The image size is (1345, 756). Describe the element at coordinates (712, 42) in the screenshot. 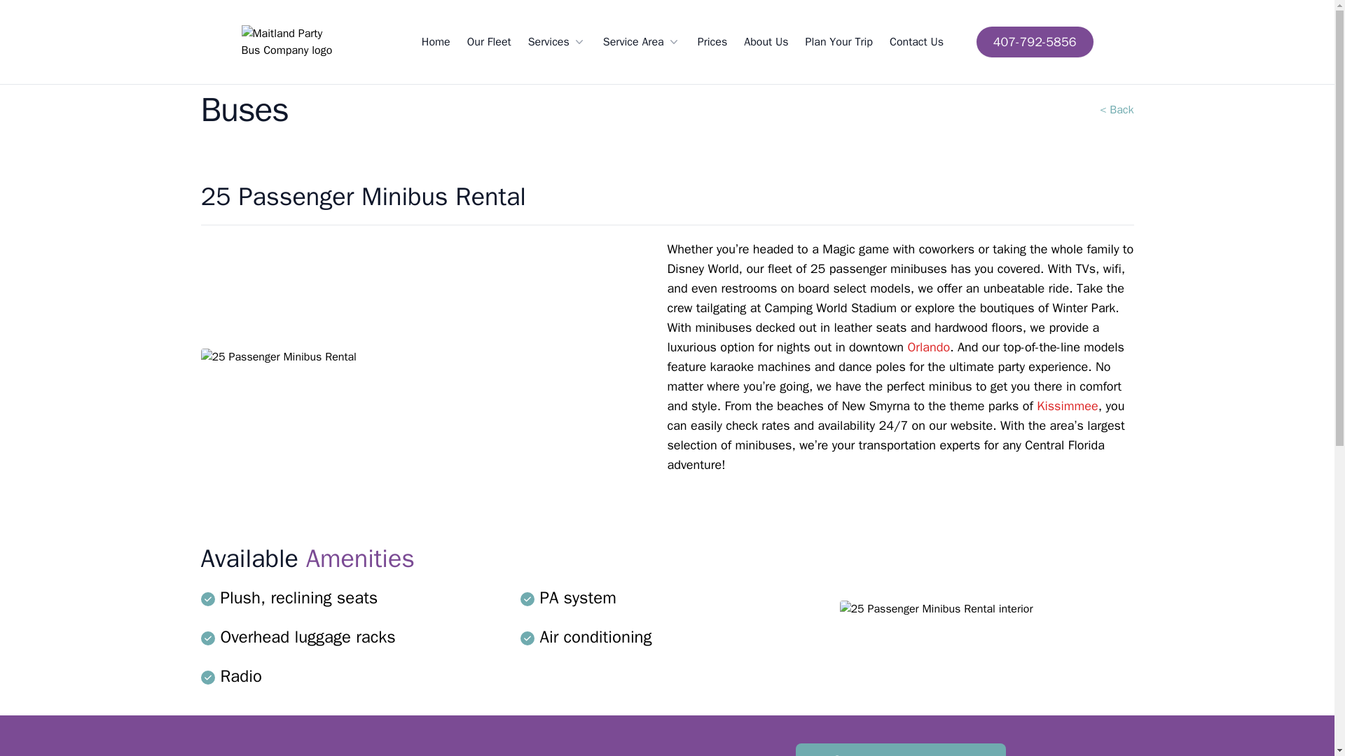

I see `Prices` at that location.